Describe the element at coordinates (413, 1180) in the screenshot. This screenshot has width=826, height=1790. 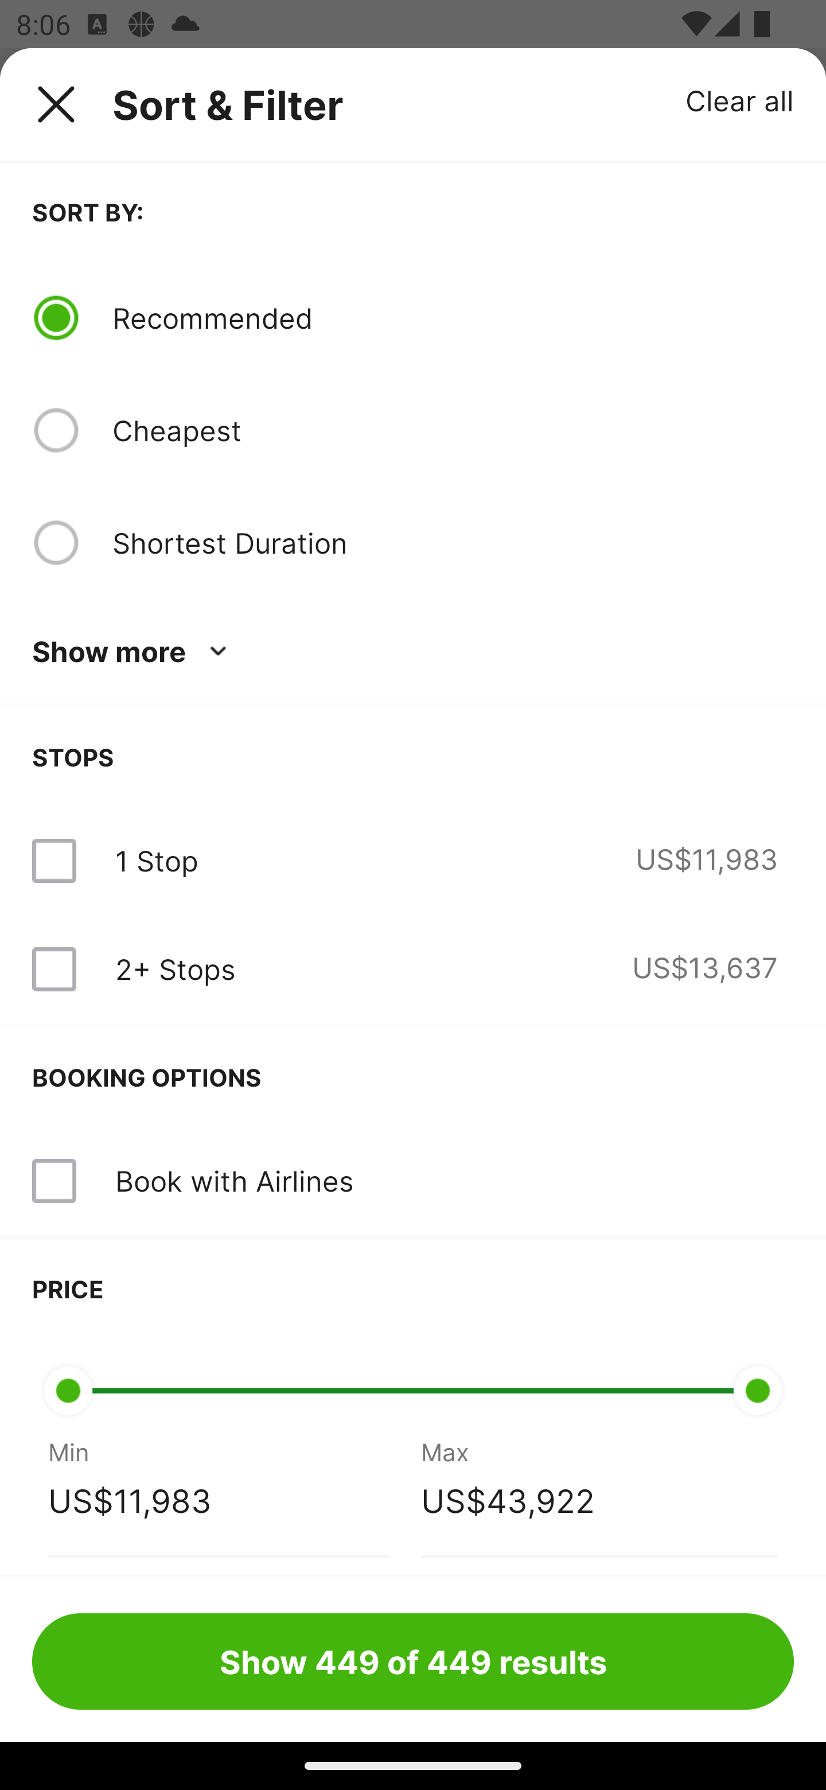
I see `Book with Airlines` at that location.